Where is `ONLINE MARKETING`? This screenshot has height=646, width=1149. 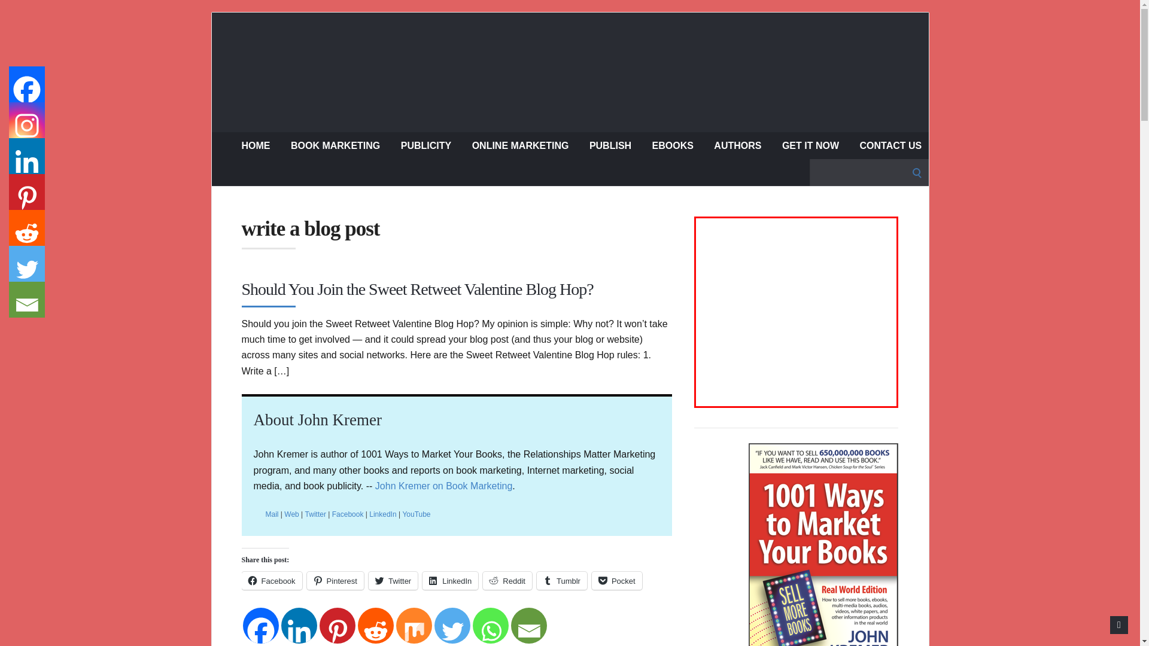
ONLINE MARKETING is located at coordinates (521, 145).